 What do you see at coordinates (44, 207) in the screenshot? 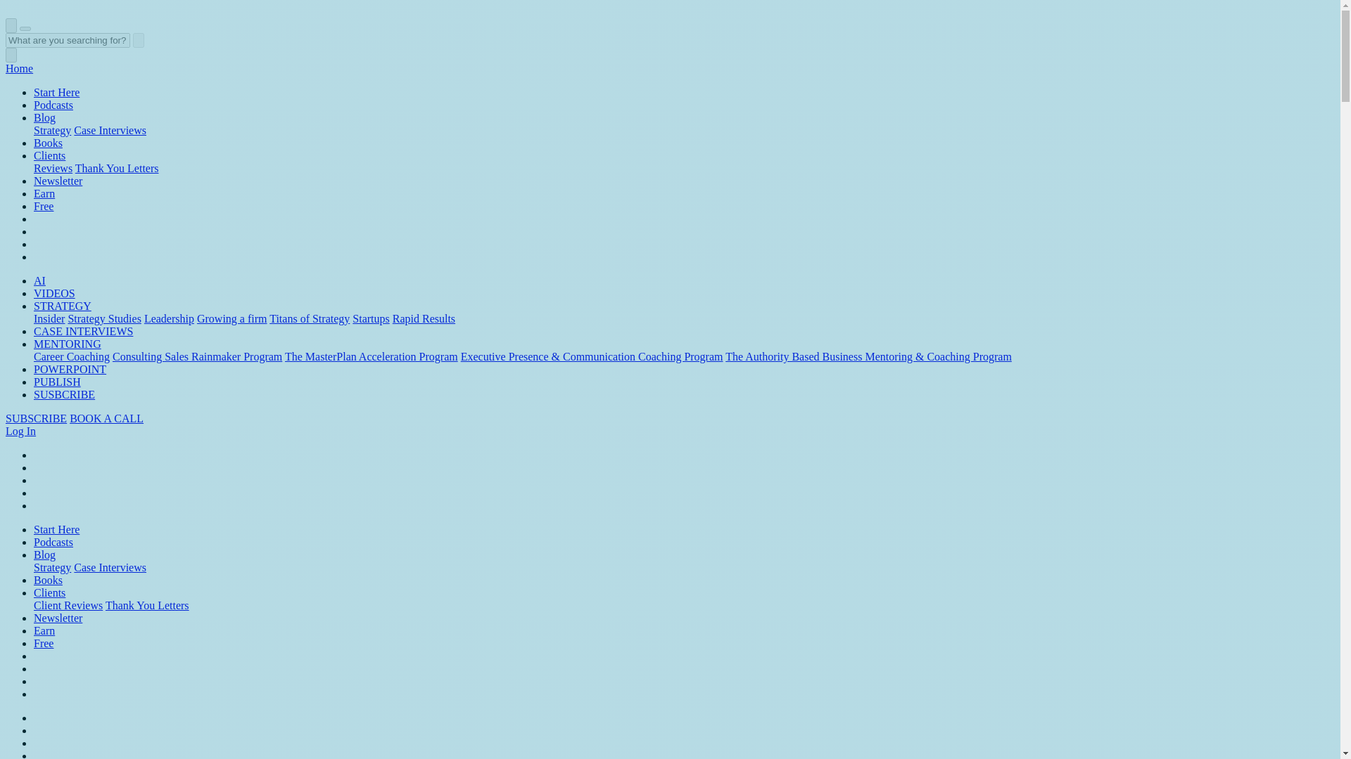
I see `Free` at bounding box center [44, 207].